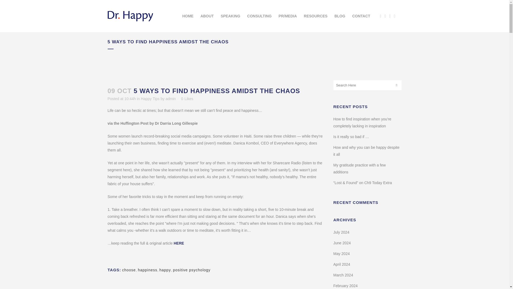 The height and width of the screenshot is (289, 513). Describe the element at coordinates (192, 270) in the screenshot. I see `positive psychology` at that location.